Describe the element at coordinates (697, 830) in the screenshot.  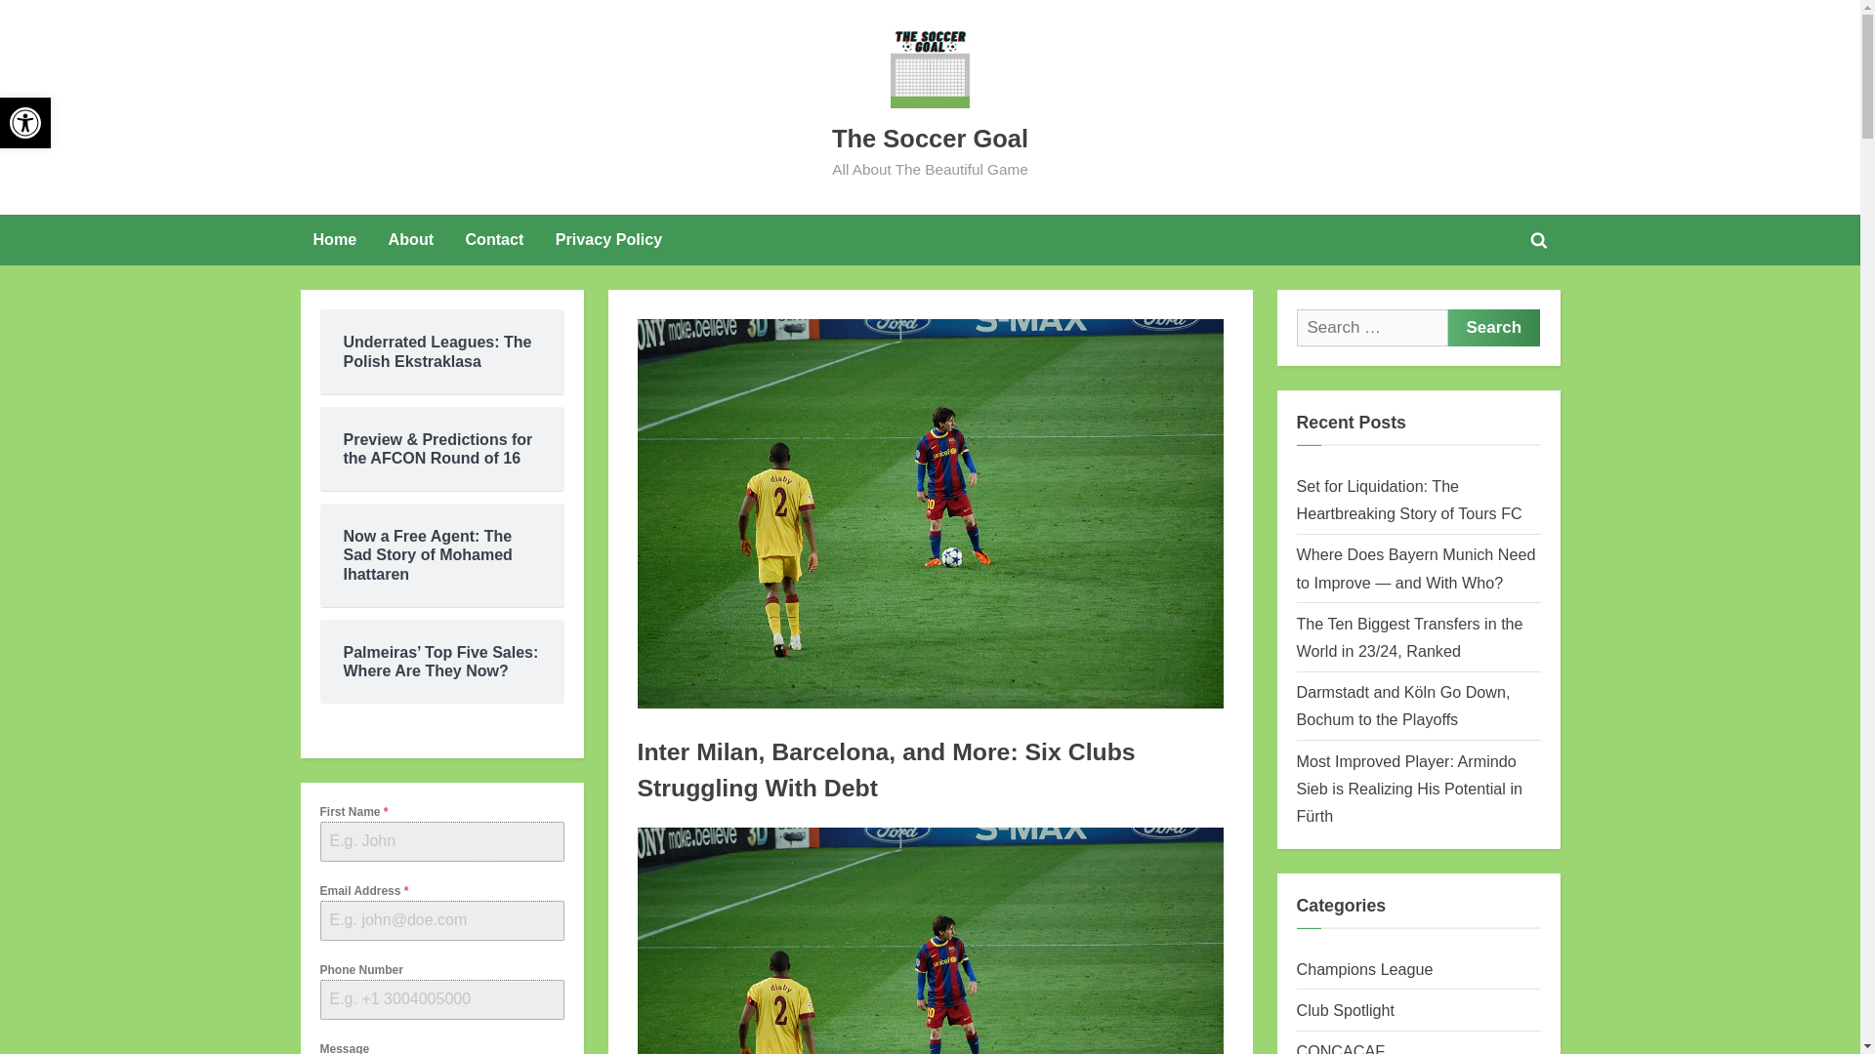
I see `Privacy Policy` at that location.